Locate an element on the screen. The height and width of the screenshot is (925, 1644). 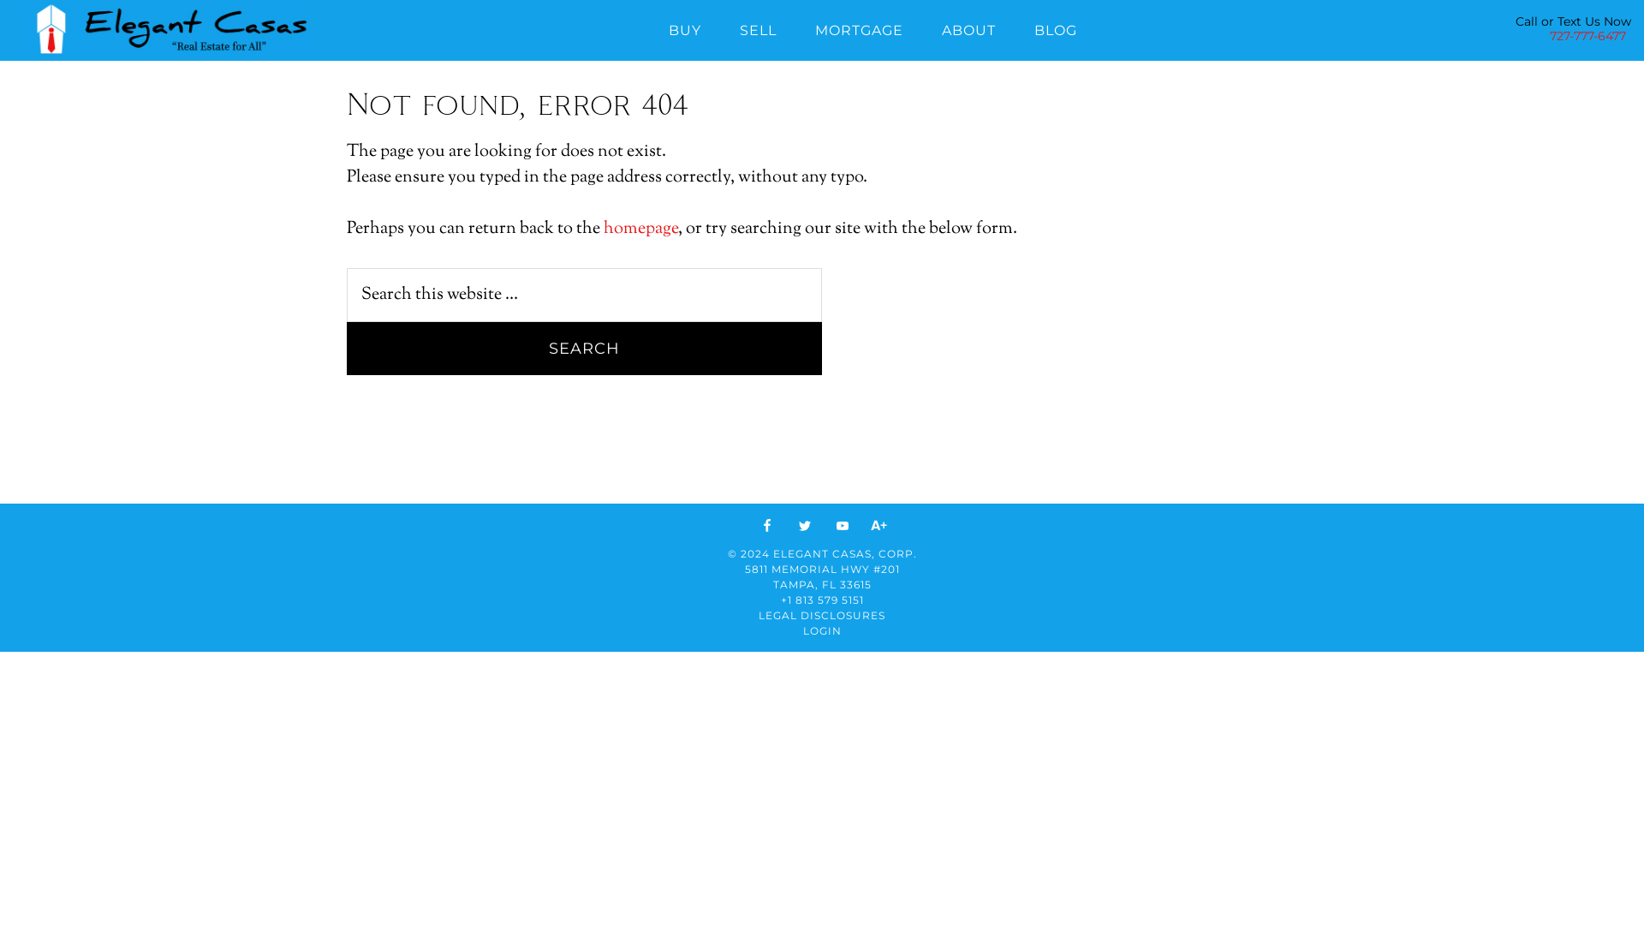
ABOUT is located at coordinates (969, 27).